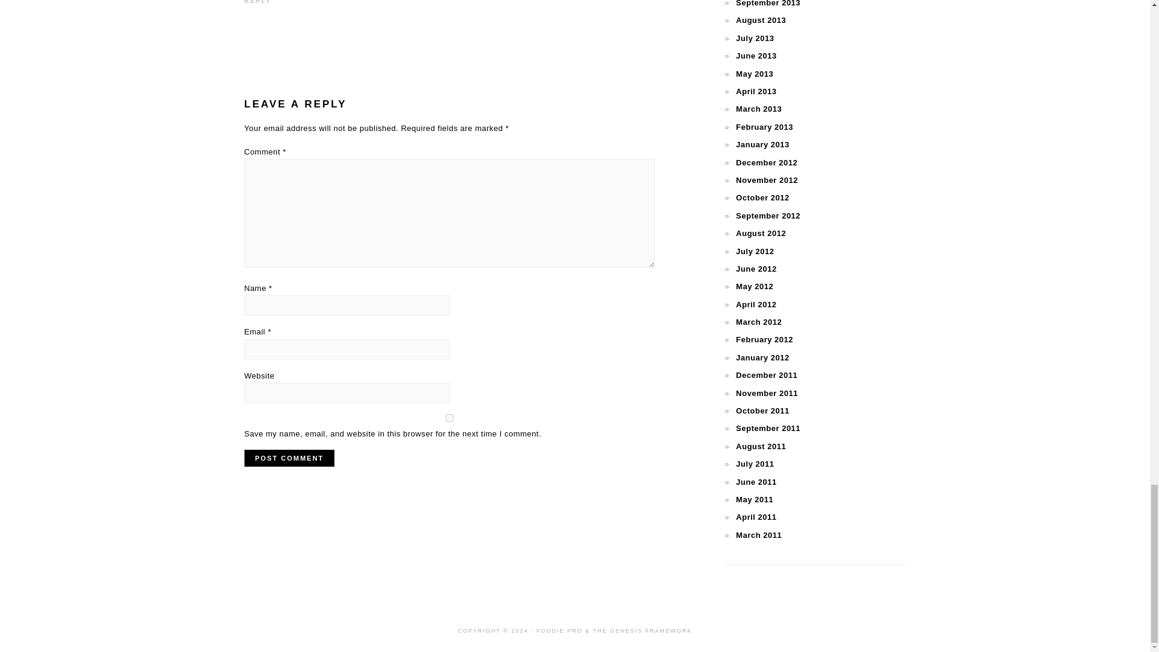 Image resolution: width=1159 pixels, height=652 pixels. I want to click on yes, so click(449, 418).